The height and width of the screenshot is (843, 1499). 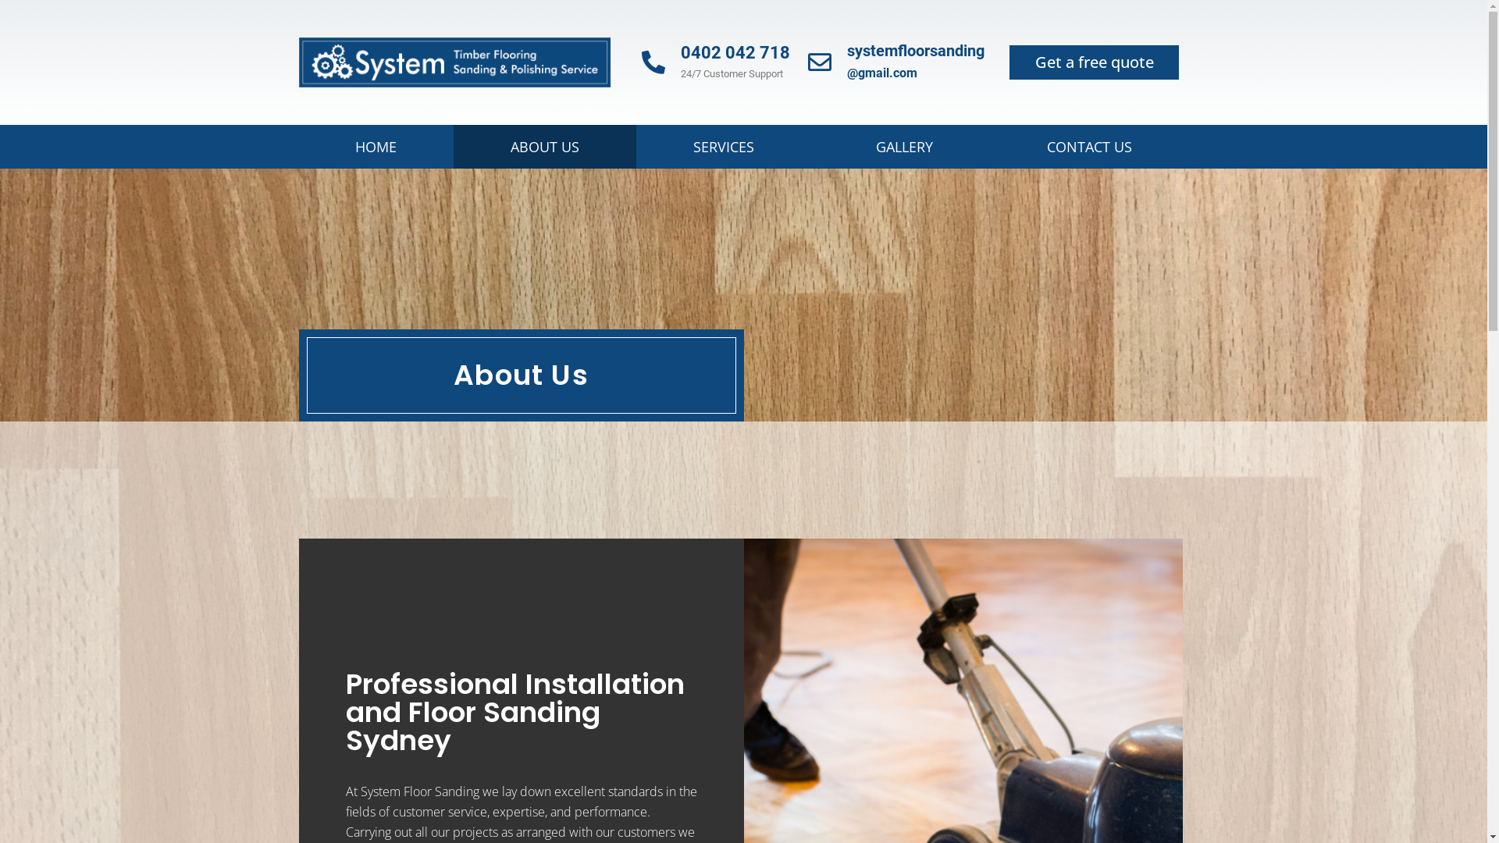 What do you see at coordinates (728, 147) in the screenshot?
I see `SERVICES` at bounding box center [728, 147].